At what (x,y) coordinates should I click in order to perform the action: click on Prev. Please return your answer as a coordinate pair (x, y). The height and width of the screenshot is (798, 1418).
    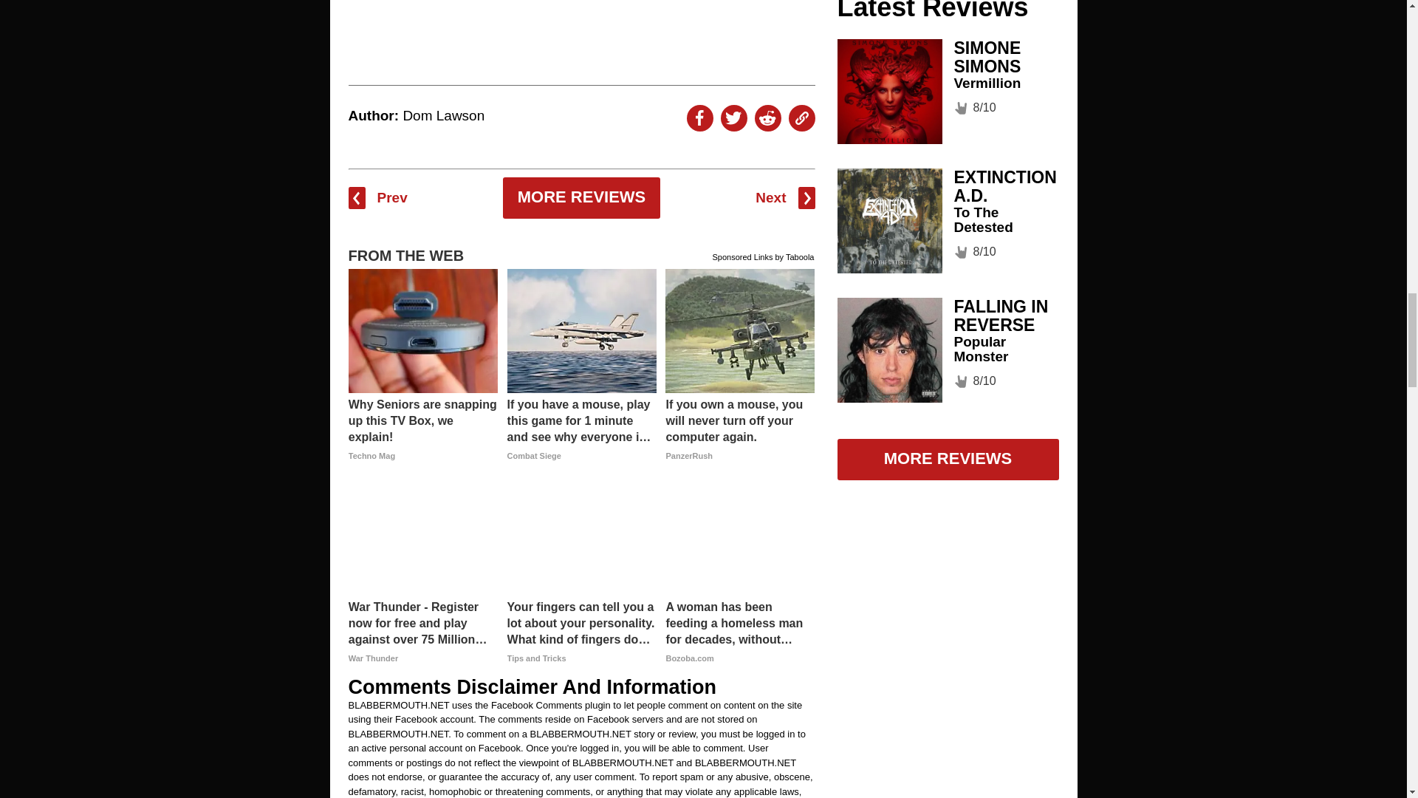
    Looking at the image, I should click on (378, 197).